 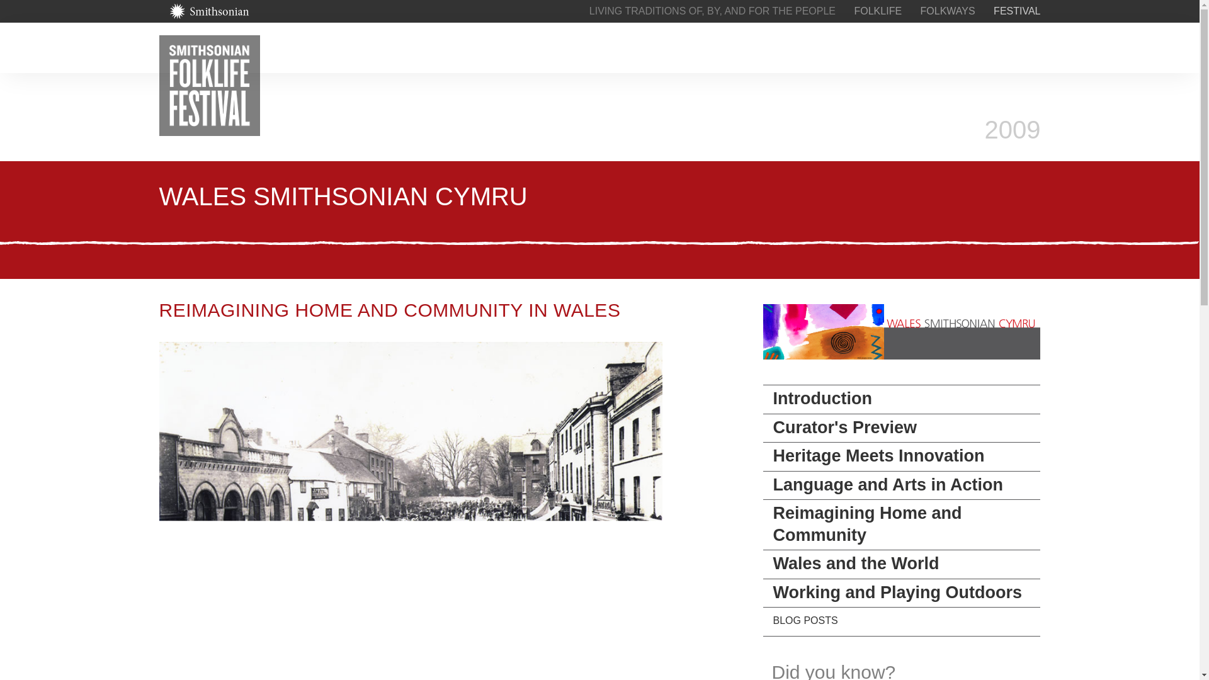 What do you see at coordinates (878, 10) in the screenshot?
I see `FOLKLIFE` at bounding box center [878, 10].